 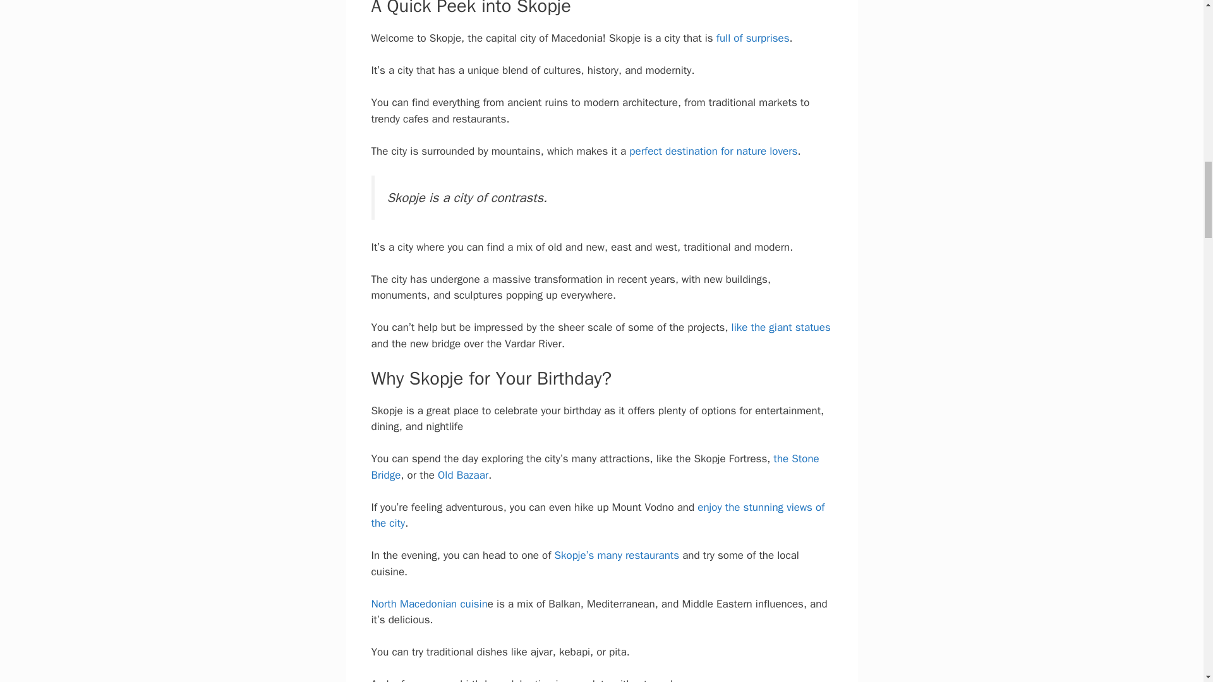 What do you see at coordinates (429, 604) in the screenshot?
I see `North Macedonian cuisin` at bounding box center [429, 604].